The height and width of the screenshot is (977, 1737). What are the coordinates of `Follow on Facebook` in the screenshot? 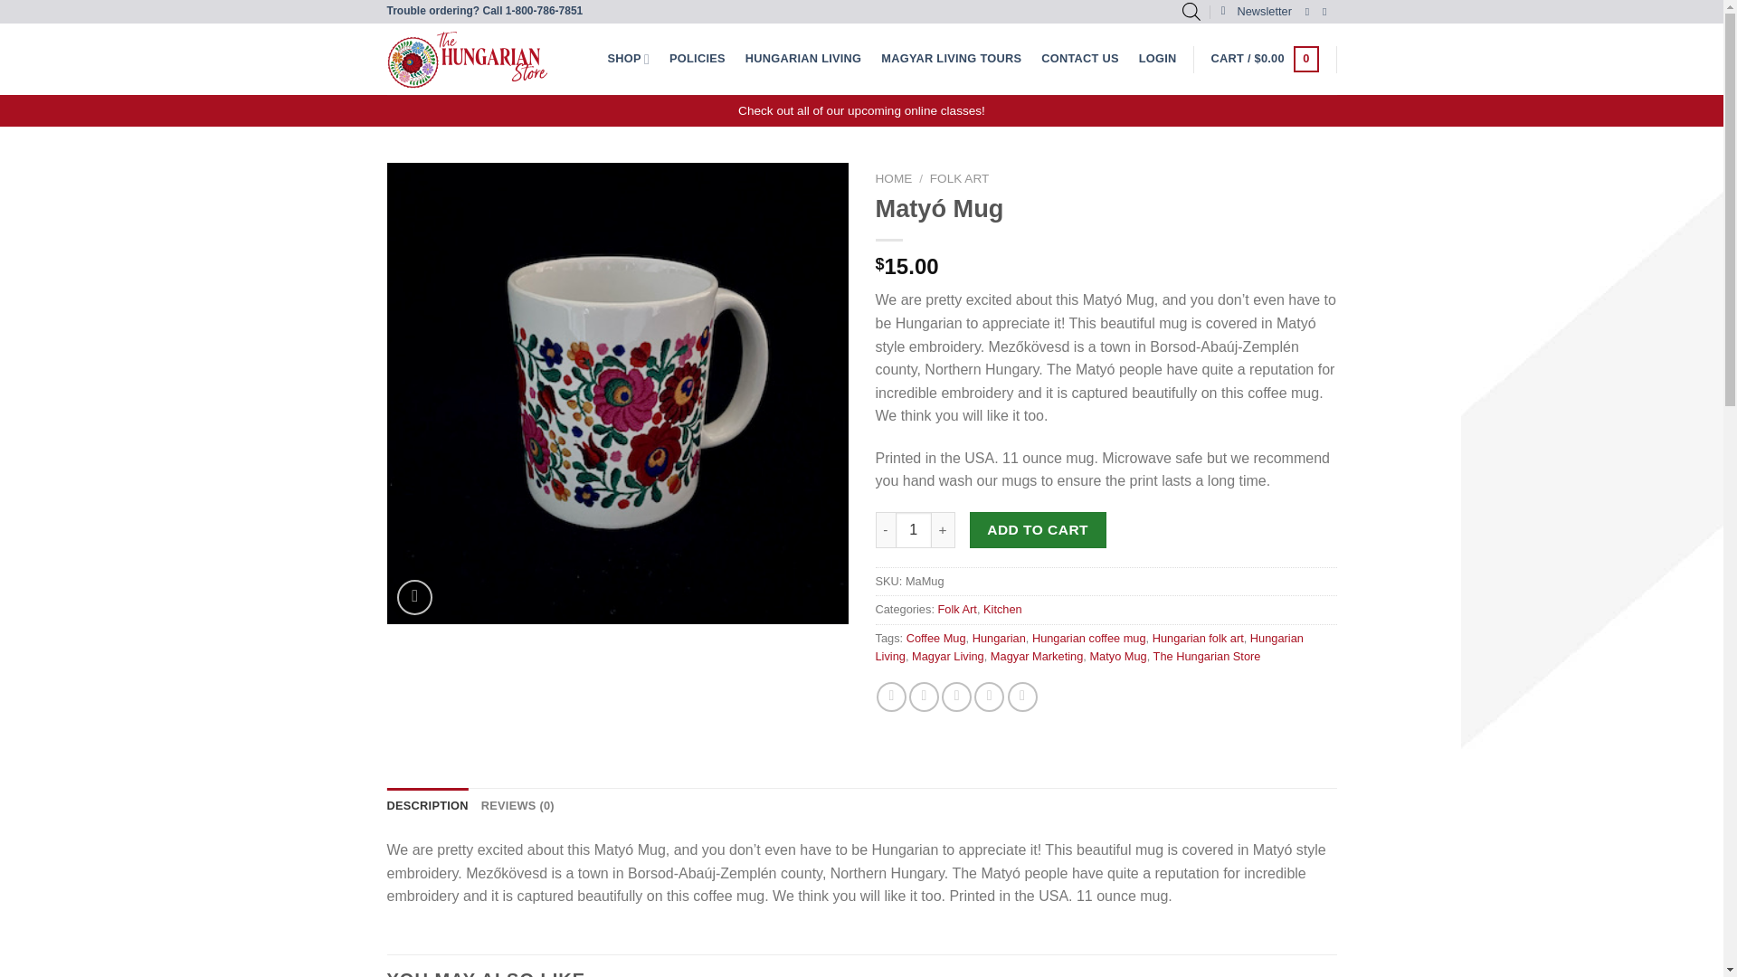 It's located at (1311, 12).